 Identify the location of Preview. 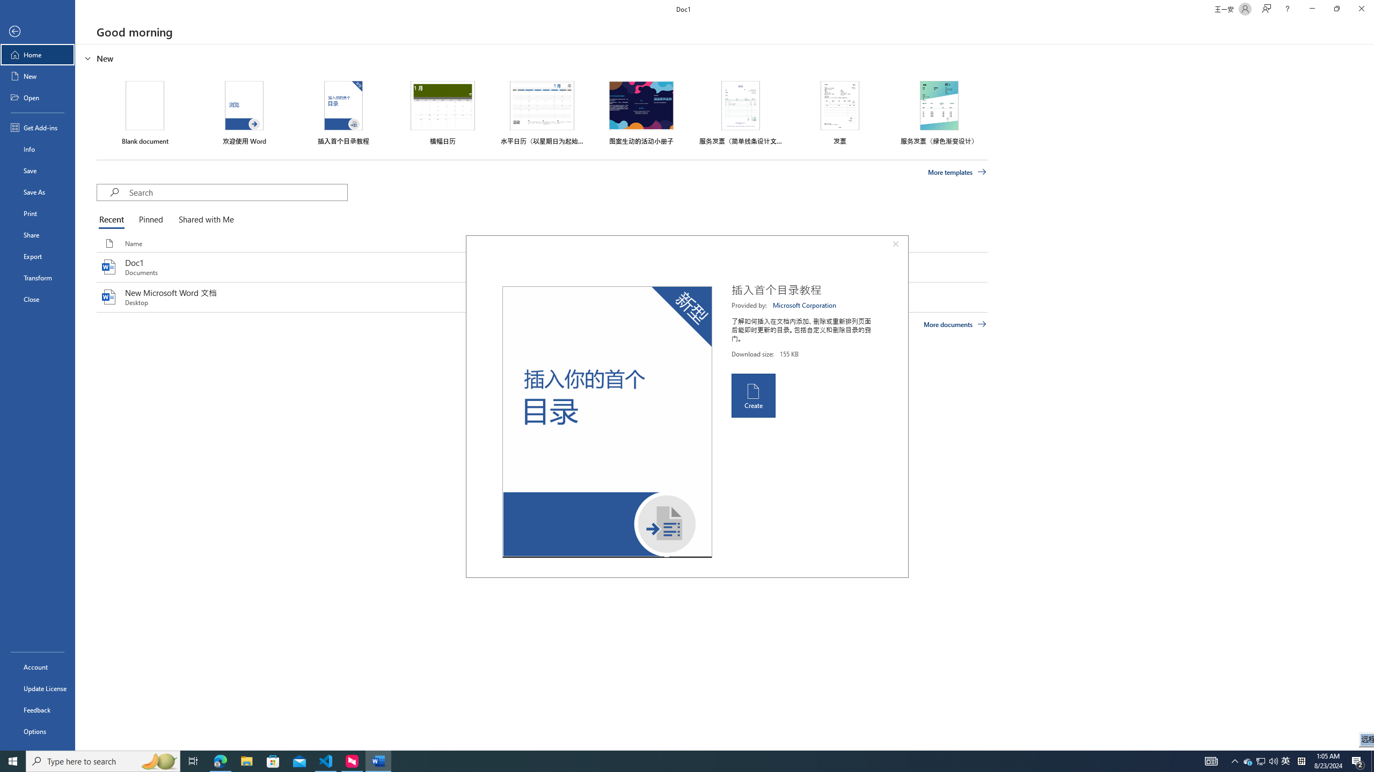
(607, 422).